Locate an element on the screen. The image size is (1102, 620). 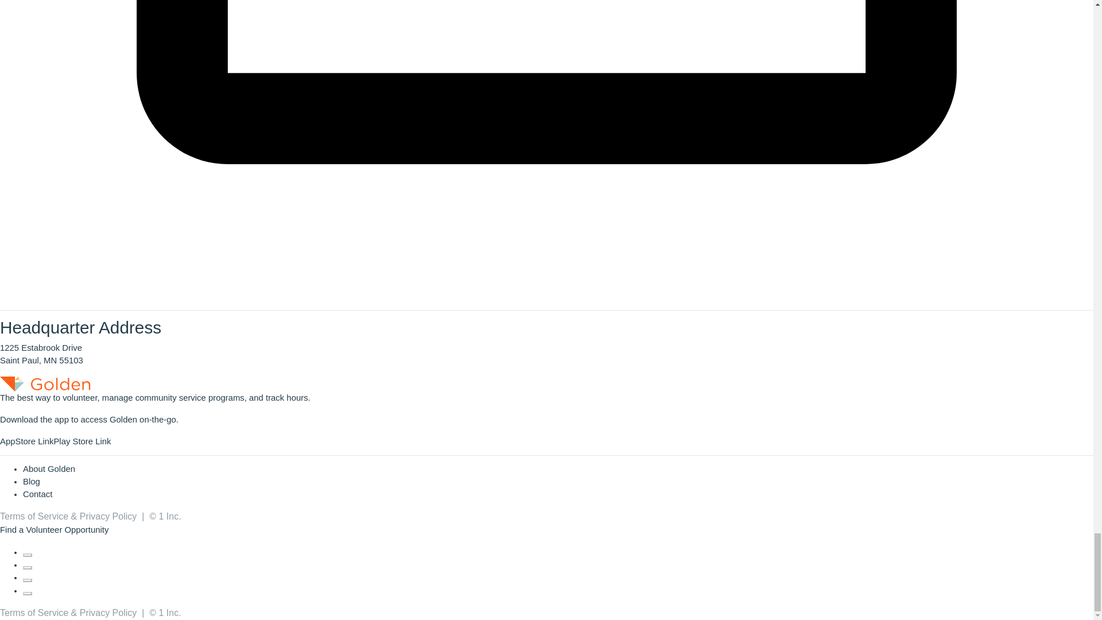
Volunteer Opportunity is located at coordinates (67, 529).